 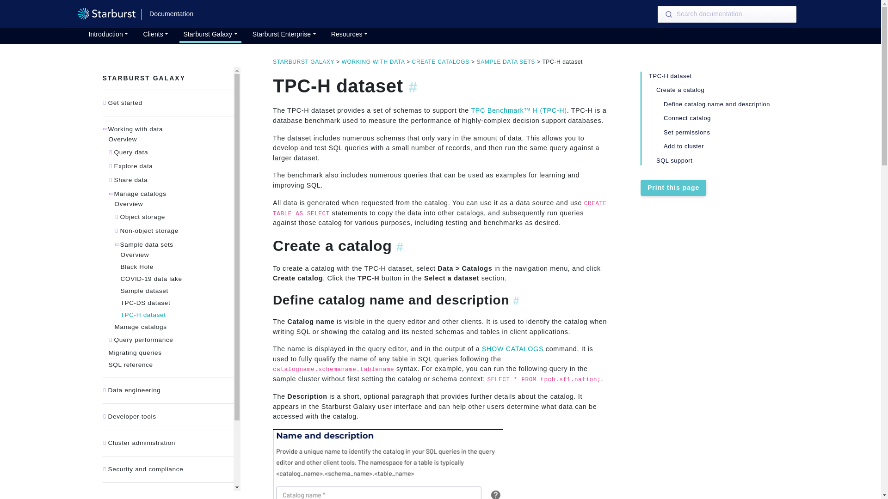 I want to click on Introduction, so click(x=109, y=35).